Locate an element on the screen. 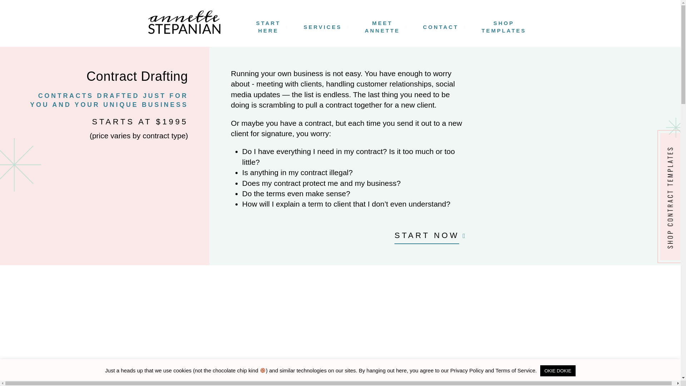  START NOW is located at coordinates (427, 237).